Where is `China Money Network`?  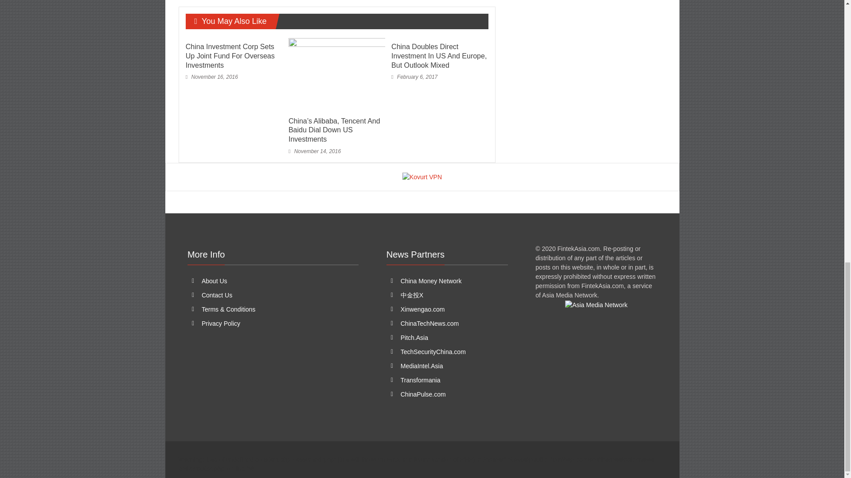
China Money Network is located at coordinates (431, 281).